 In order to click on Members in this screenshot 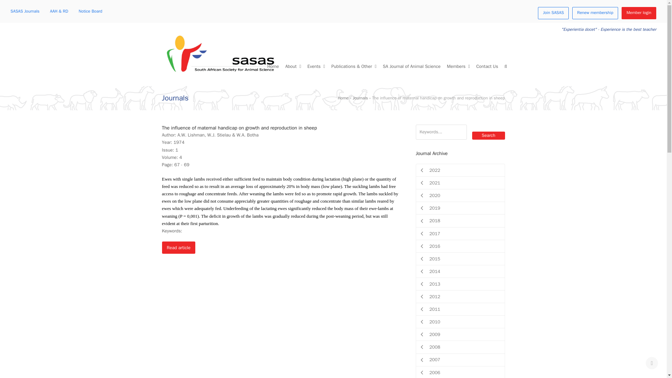, I will do `click(458, 66)`.